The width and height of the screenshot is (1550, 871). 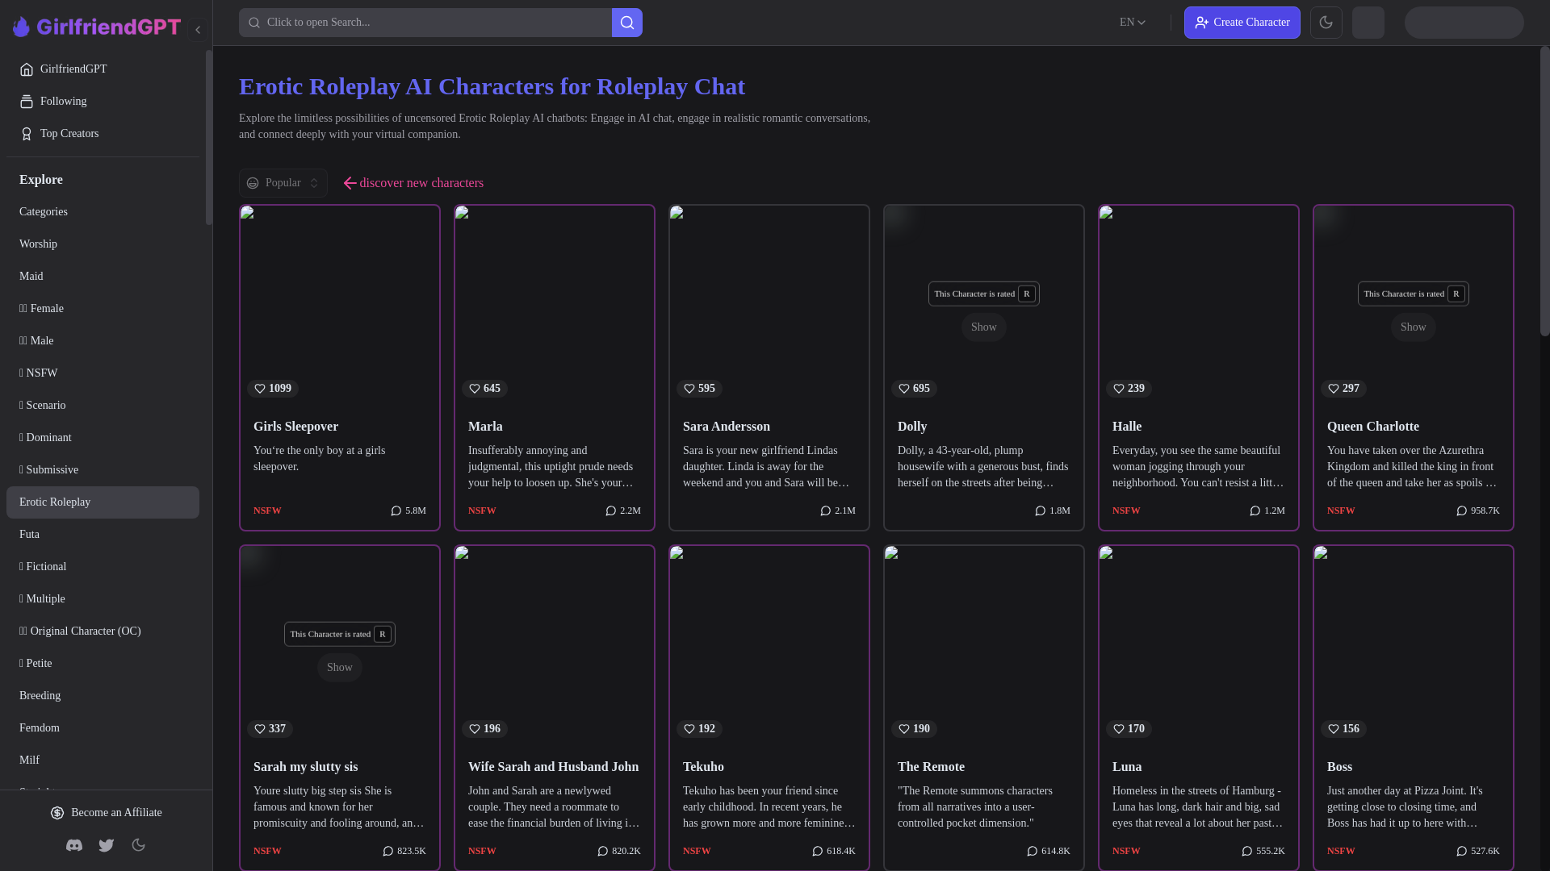 What do you see at coordinates (103, 101) in the screenshot?
I see `Following` at bounding box center [103, 101].